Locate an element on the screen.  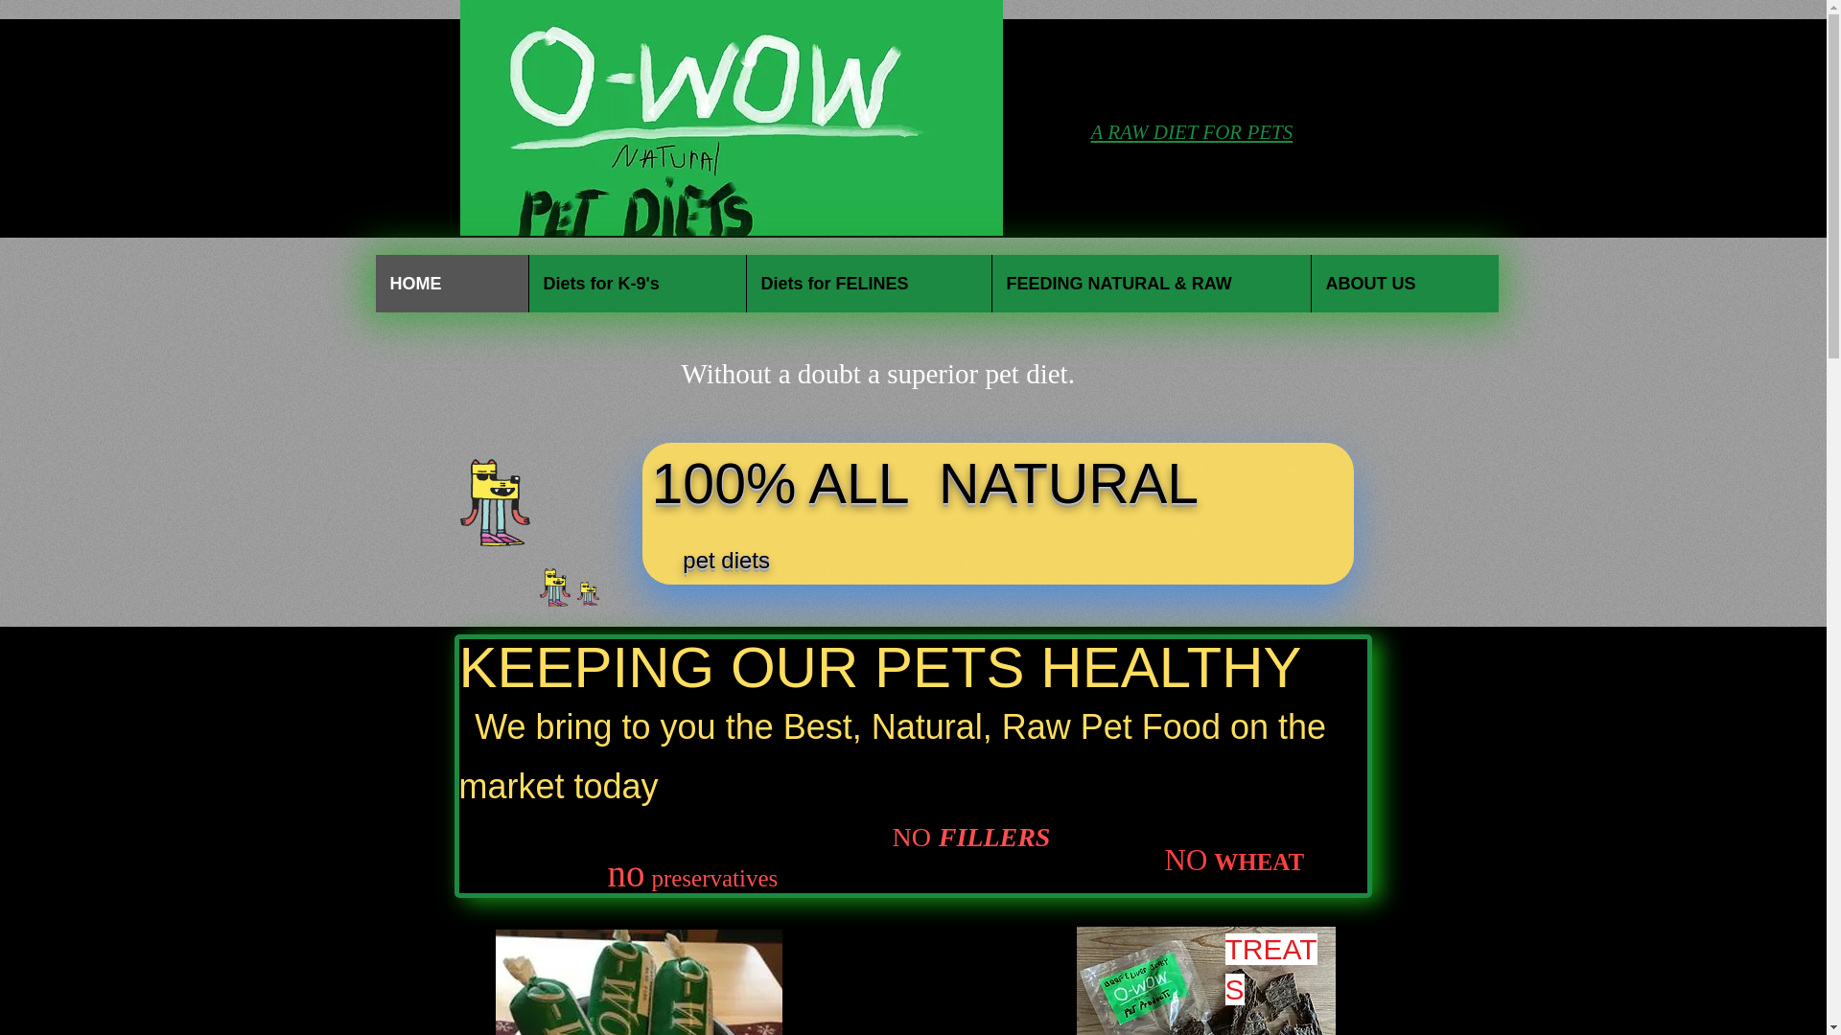
owow drawn.jpg is located at coordinates (732, 118).